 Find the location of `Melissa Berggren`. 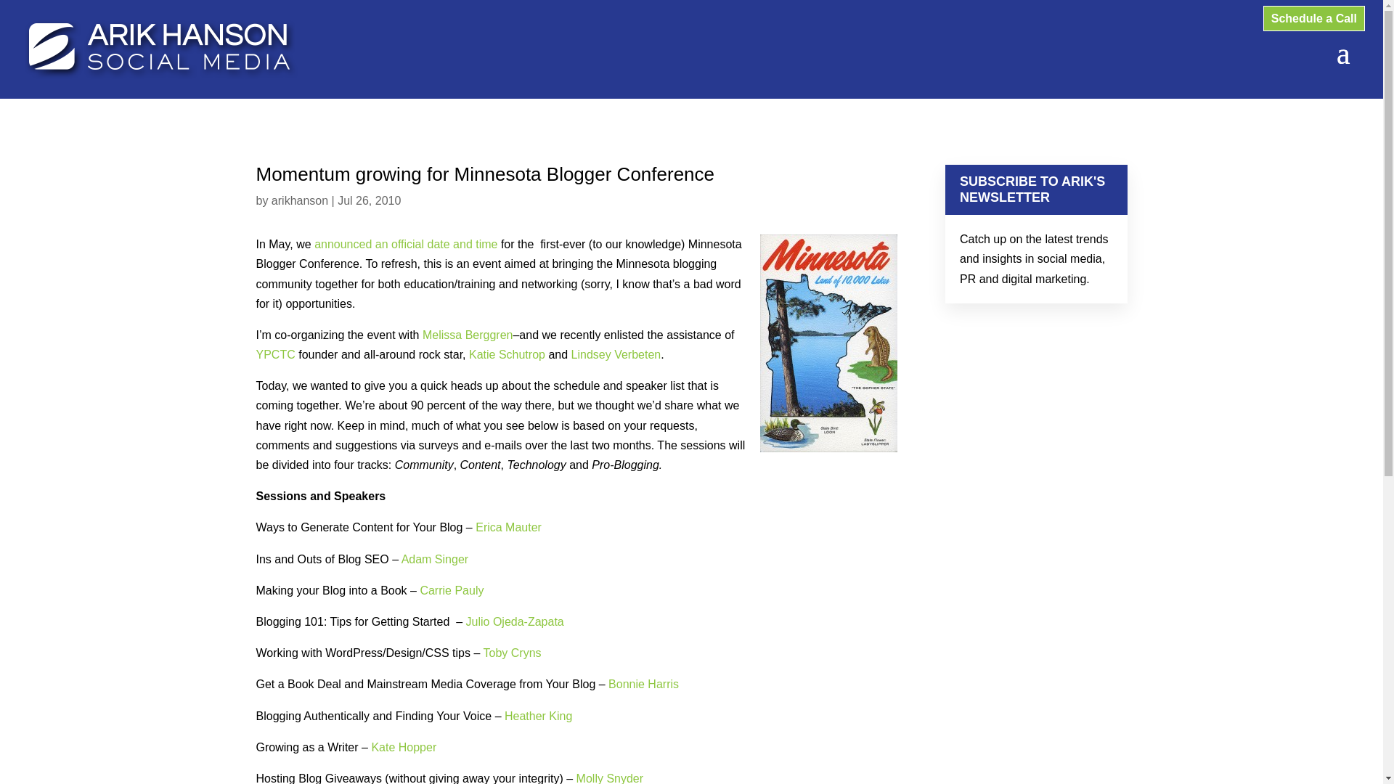

Melissa Berggren is located at coordinates (468, 334).